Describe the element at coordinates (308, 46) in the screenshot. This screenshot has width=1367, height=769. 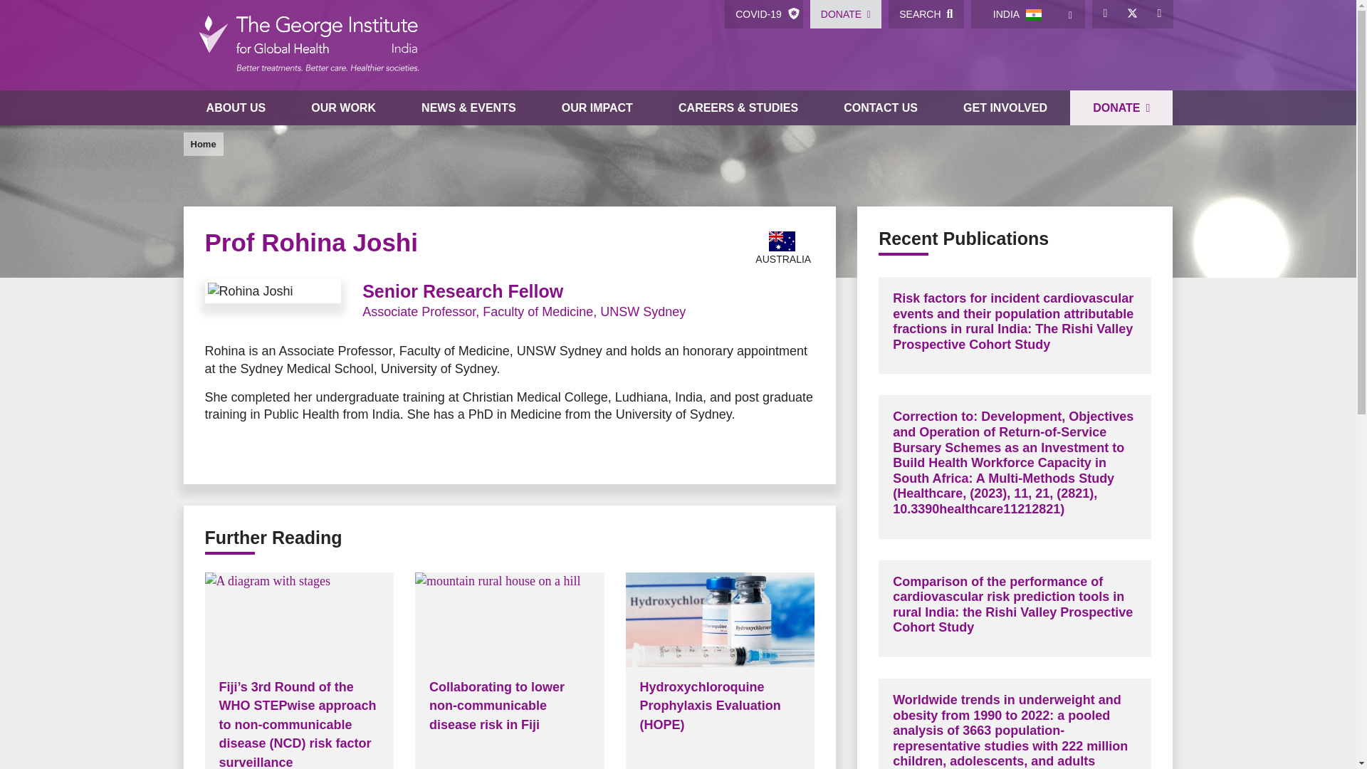
I see `Home` at that location.